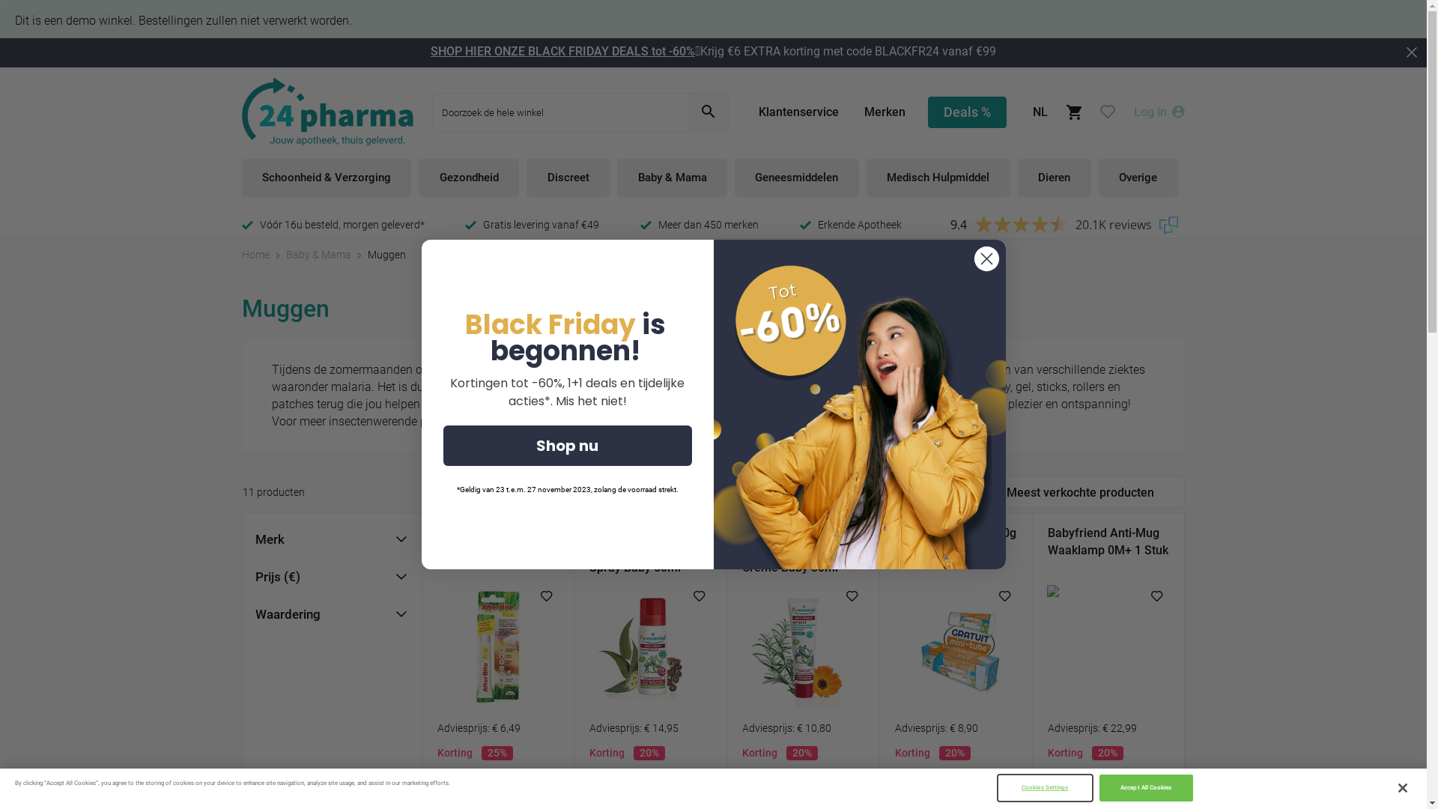 The width and height of the screenshot is (1438, 809). What do you see at coordinates (885, 112) in the screenshot?
I see `Merken` at bounding box center [885, 112].